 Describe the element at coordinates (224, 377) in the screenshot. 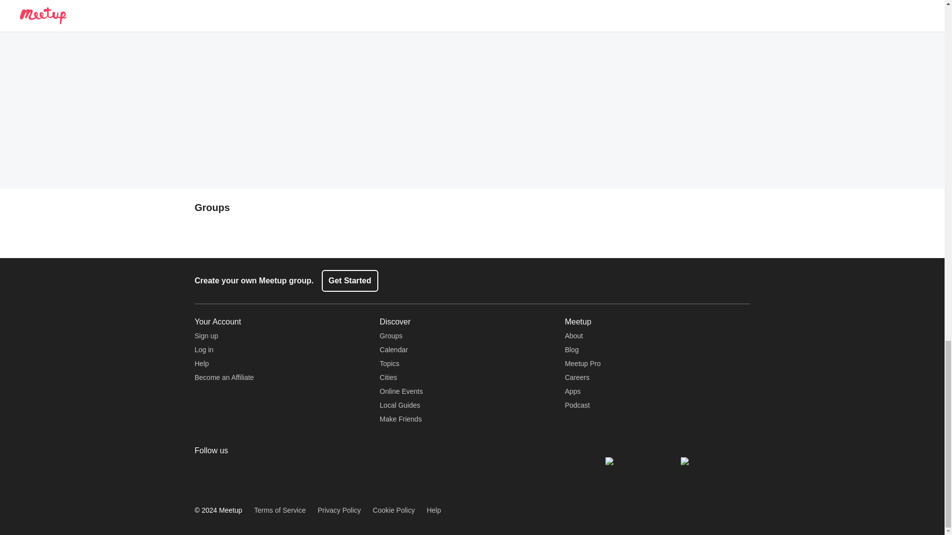

I see `Become an Affiliate` at that location.